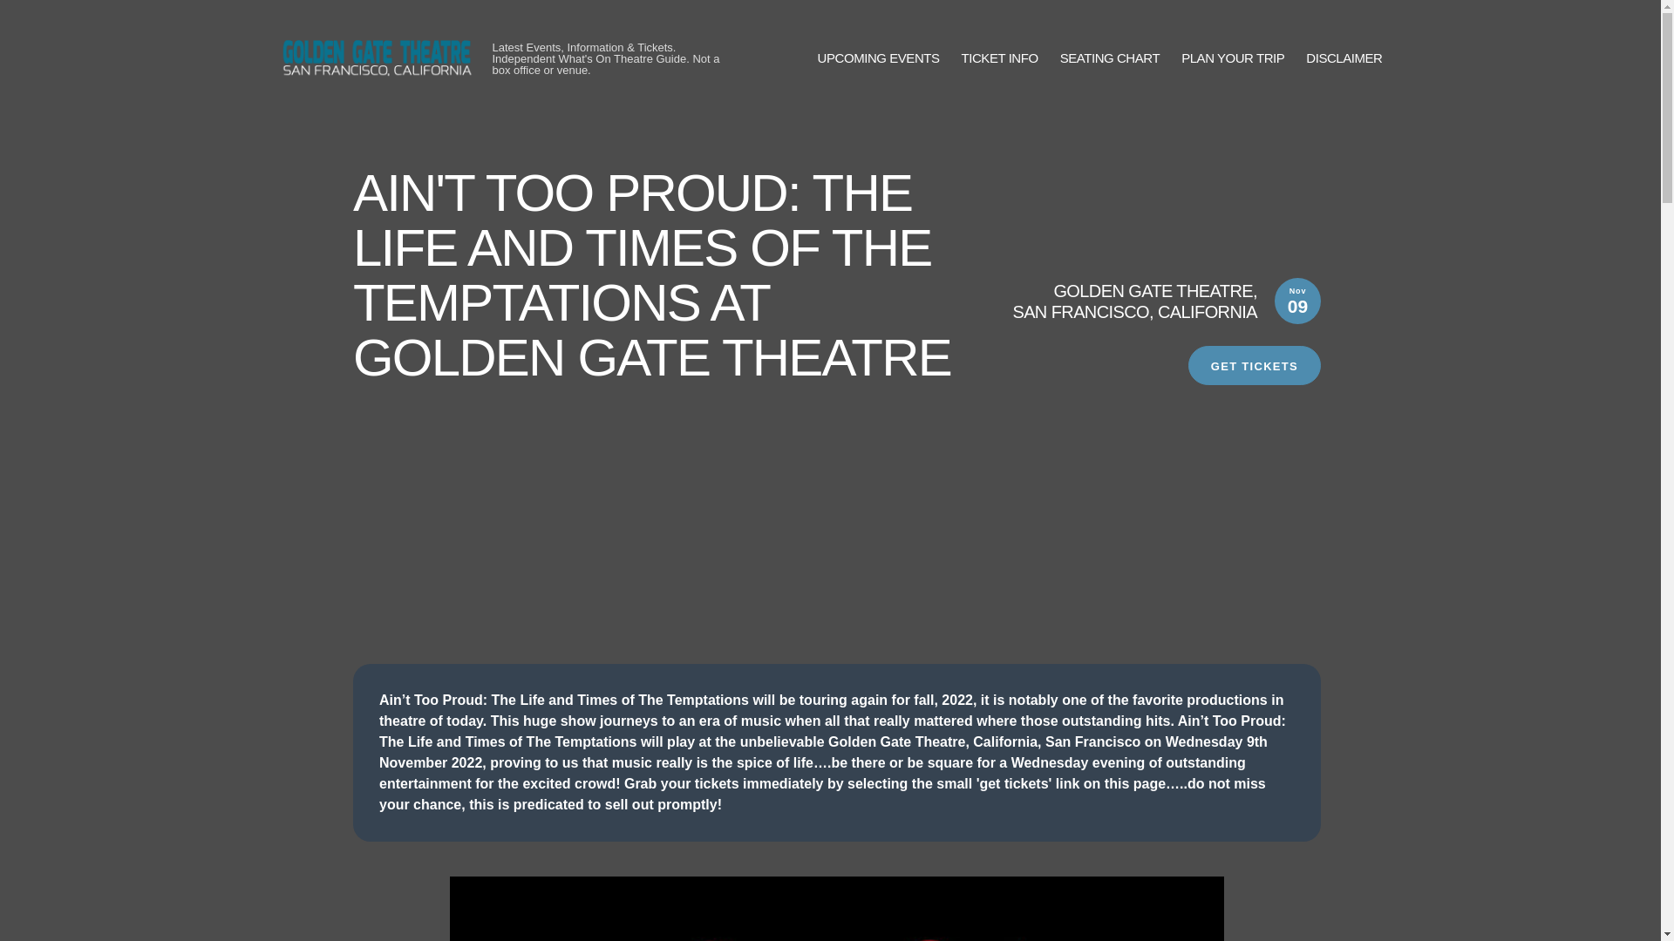 This screenshot has height=941, width=1674. Describe the element at coordinates (1109, 58) in the screenshot. I see `SEATING CHART` at that location.